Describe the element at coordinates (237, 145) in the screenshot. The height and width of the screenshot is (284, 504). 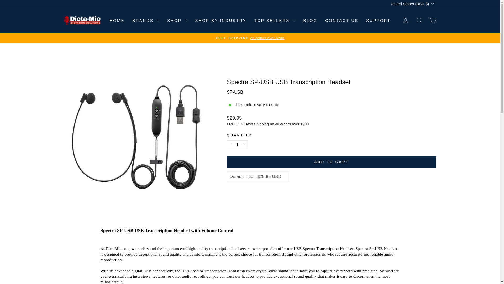
I see `1` at that location.